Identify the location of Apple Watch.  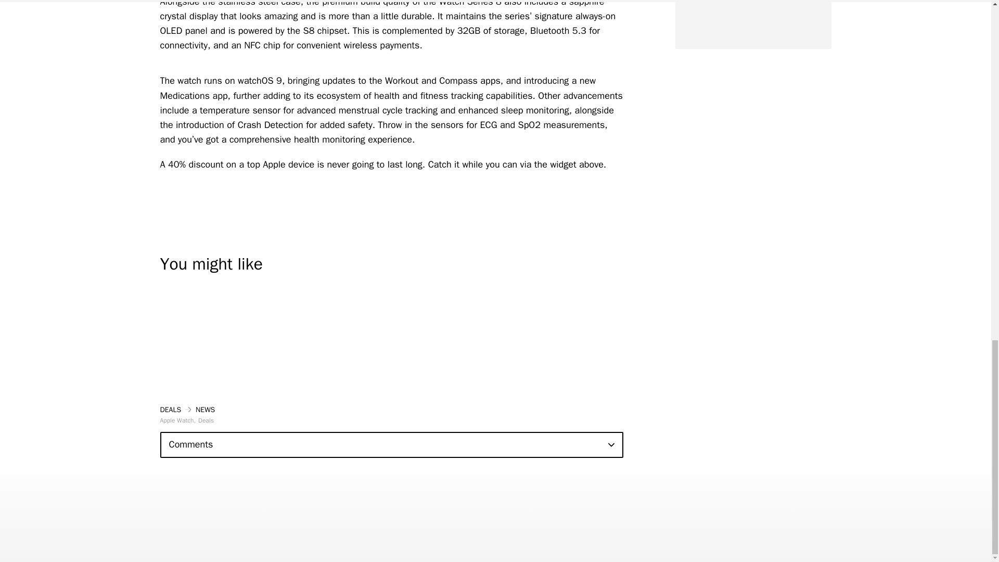
(178, 420).